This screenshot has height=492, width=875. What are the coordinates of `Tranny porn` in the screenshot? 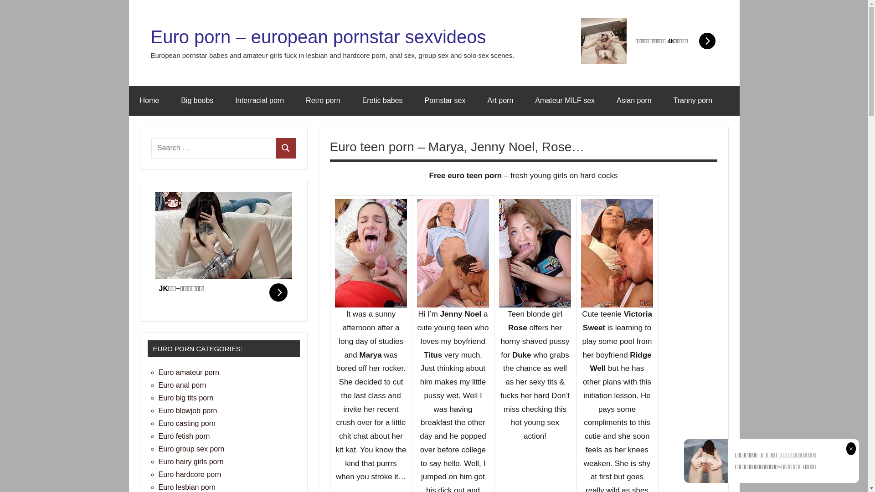 It's located at (693, 101).